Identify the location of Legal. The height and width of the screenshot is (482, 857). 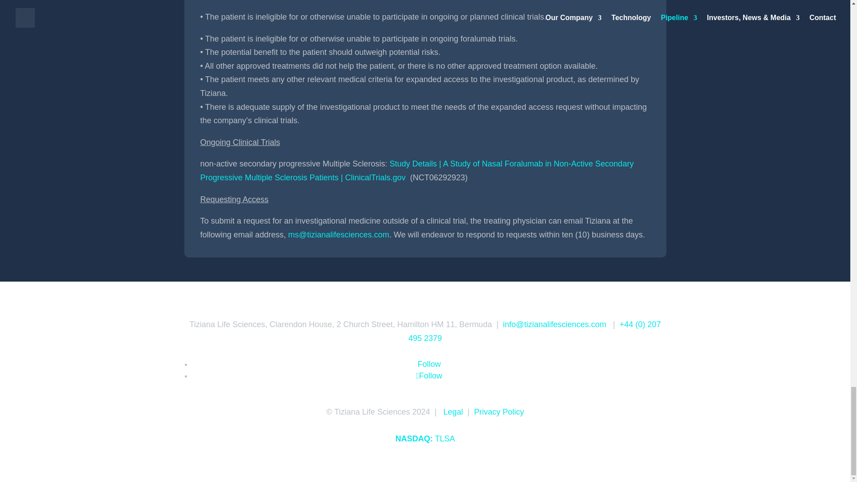
(453, 411).